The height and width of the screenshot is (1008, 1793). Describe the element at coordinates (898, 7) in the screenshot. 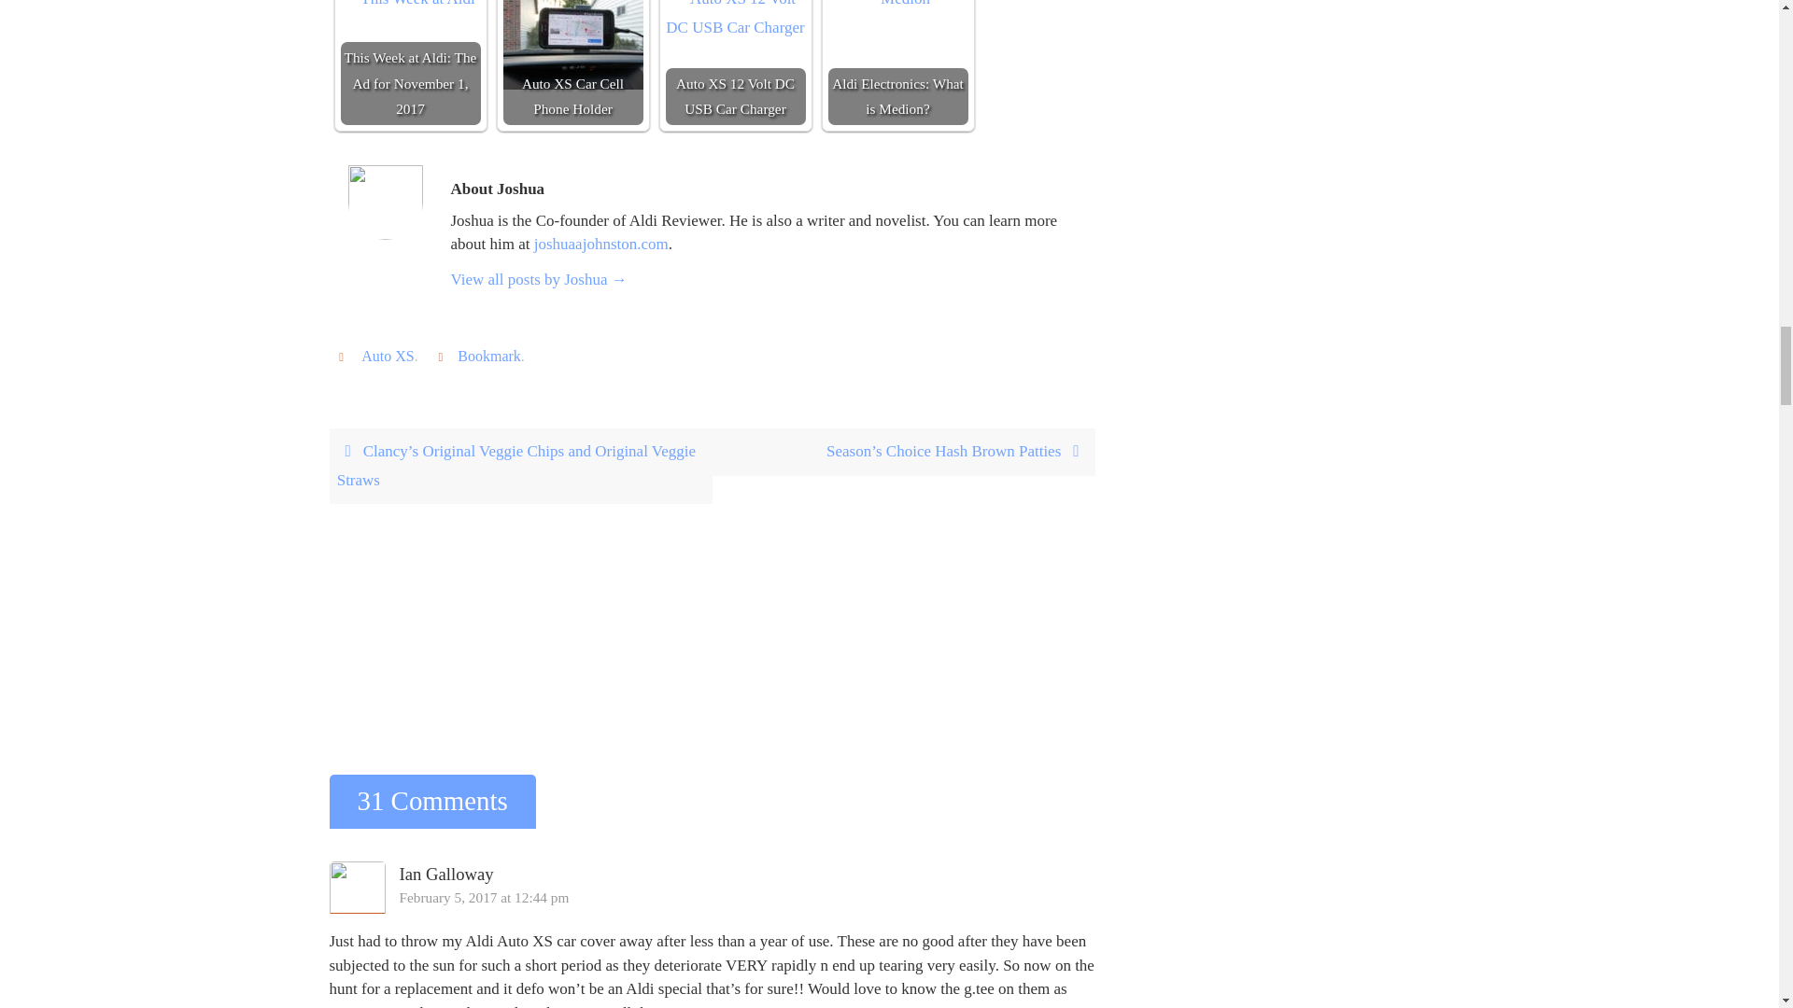

I see `Aldi Electronics: What is Medion?` at that location.